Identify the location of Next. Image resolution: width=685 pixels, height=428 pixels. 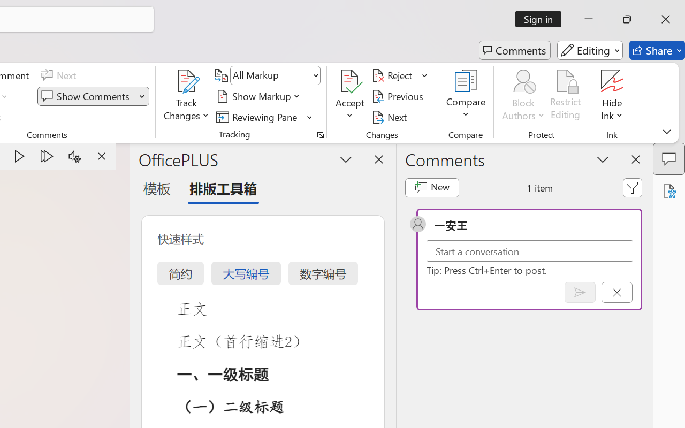
(391, 117).